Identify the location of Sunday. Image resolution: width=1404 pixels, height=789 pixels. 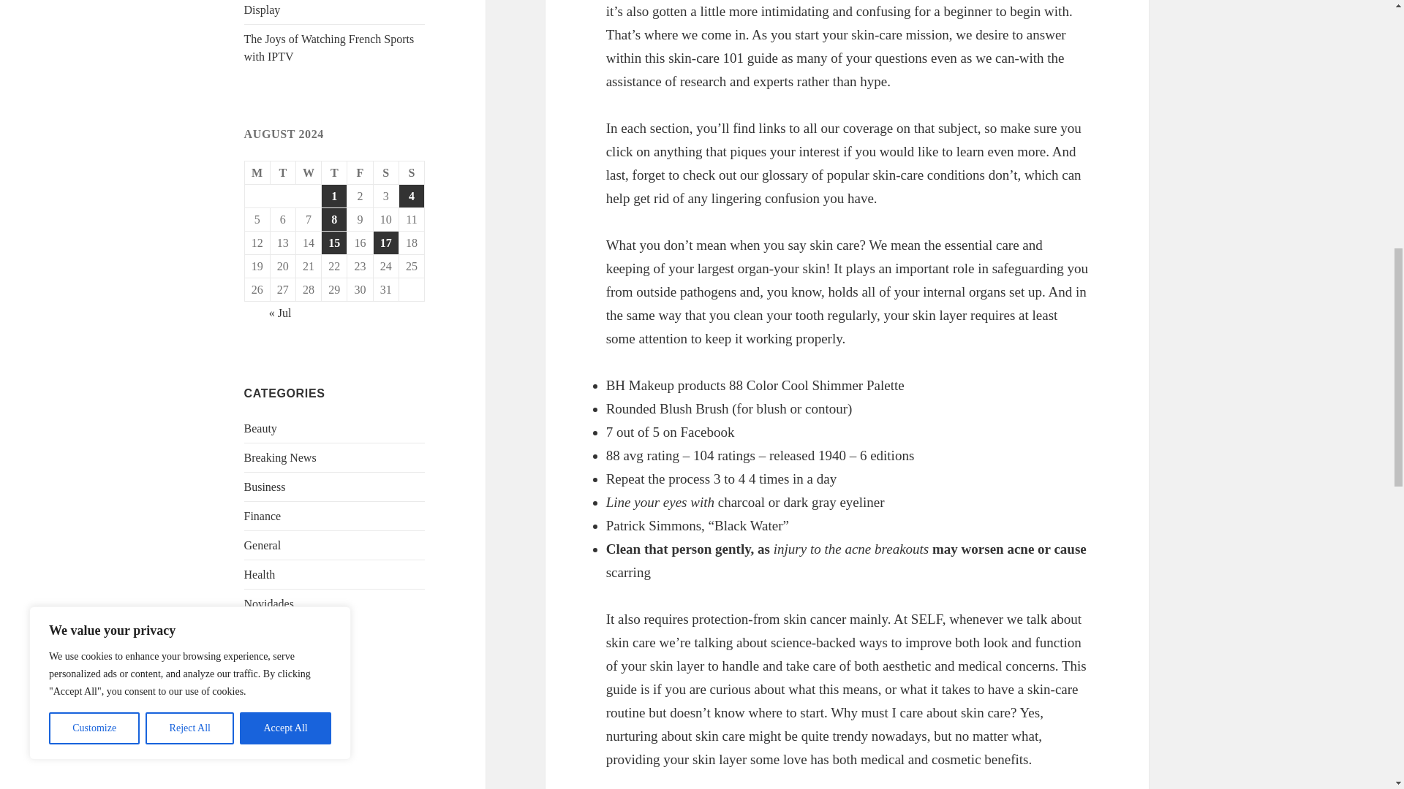
(412, 172).